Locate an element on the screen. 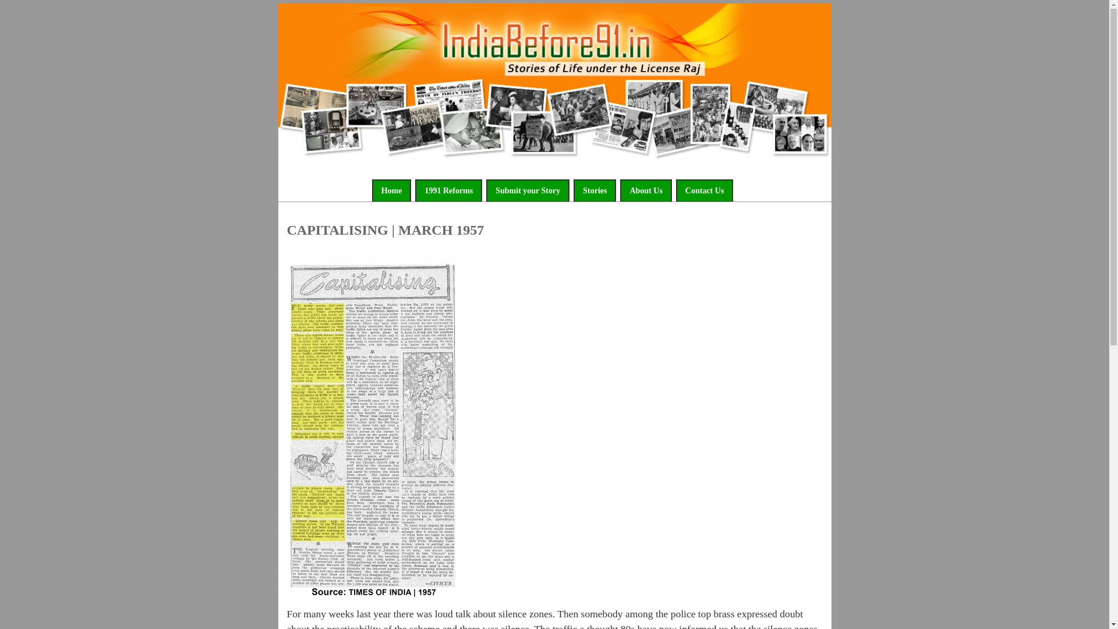 Image resolution: width=1118 pixels, height=629 pixels. Home is located at coordinates (555, 156).